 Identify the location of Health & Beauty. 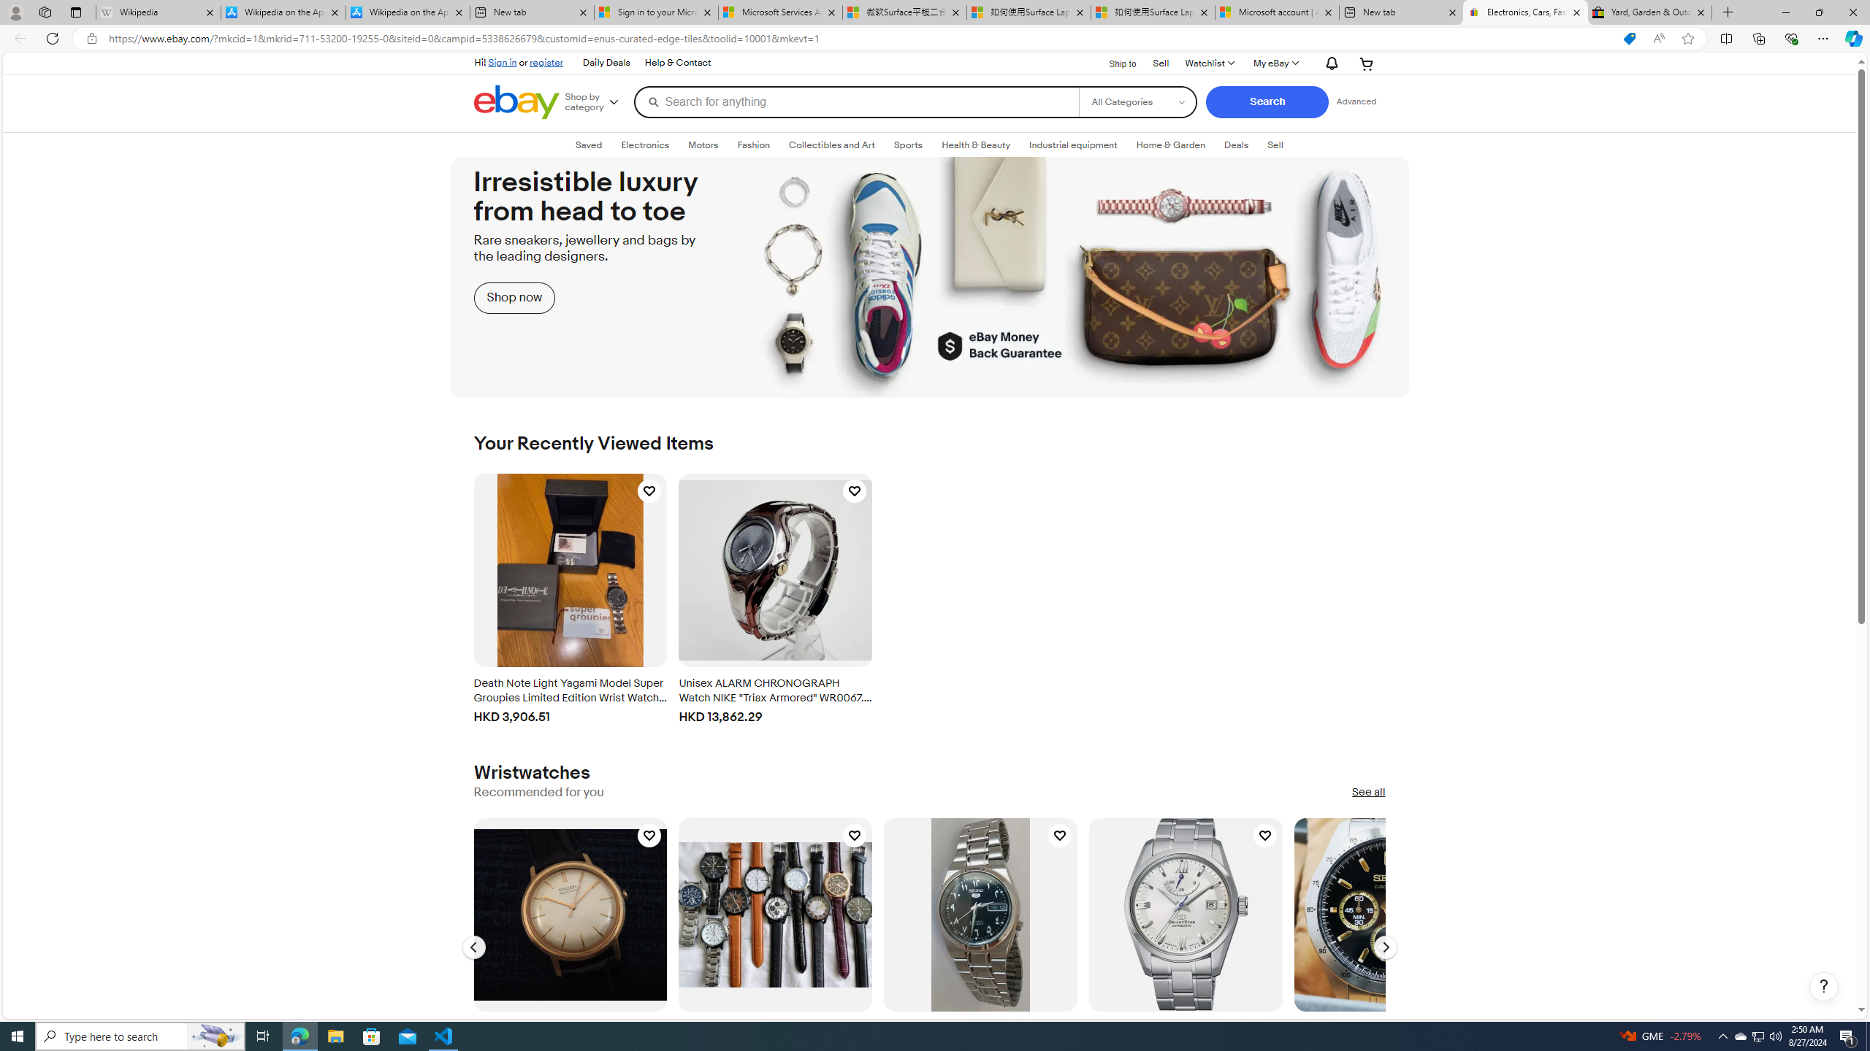
(977, 145).